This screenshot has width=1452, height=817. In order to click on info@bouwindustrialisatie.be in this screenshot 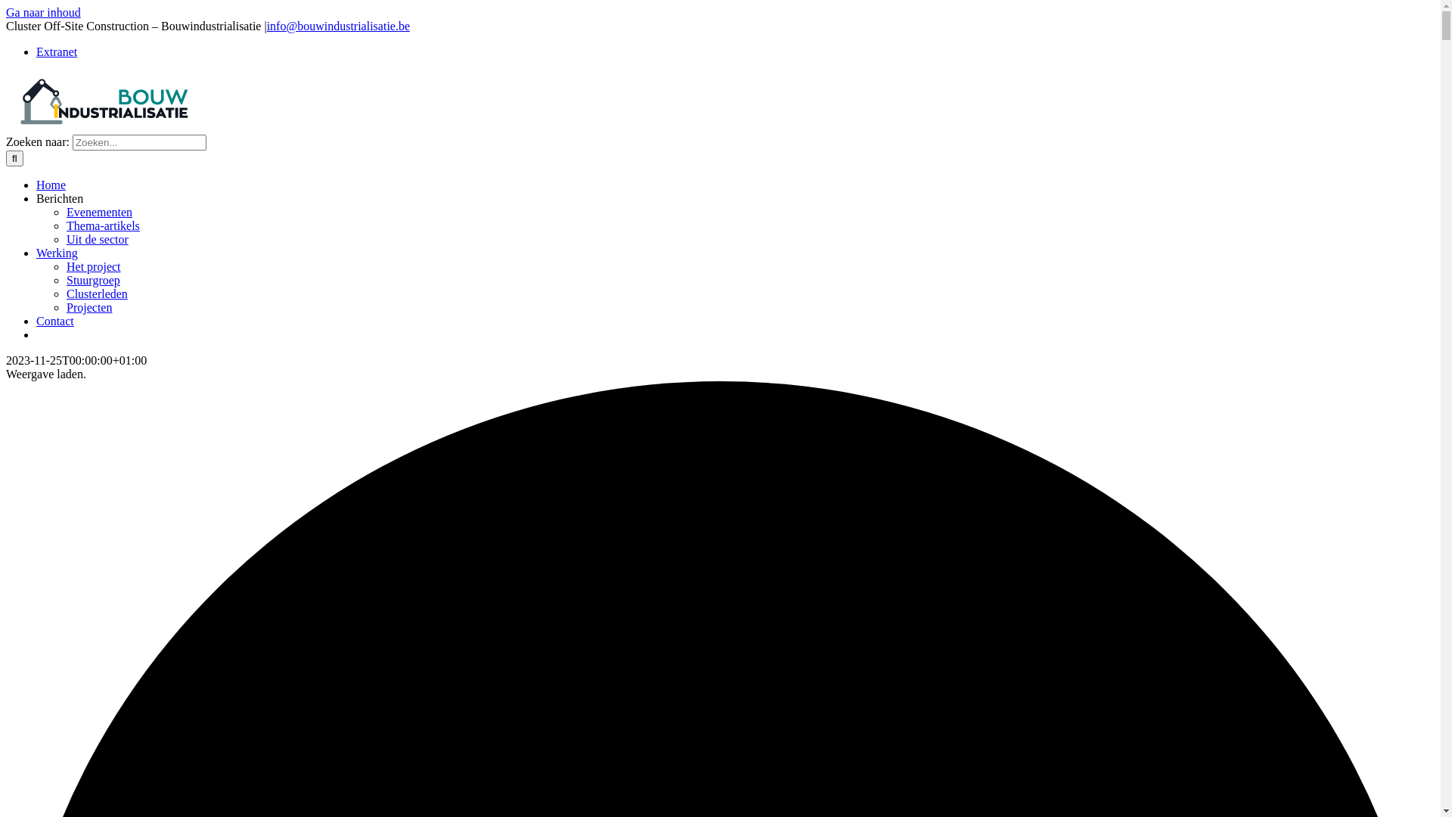, I will do `click(339, 26)`.